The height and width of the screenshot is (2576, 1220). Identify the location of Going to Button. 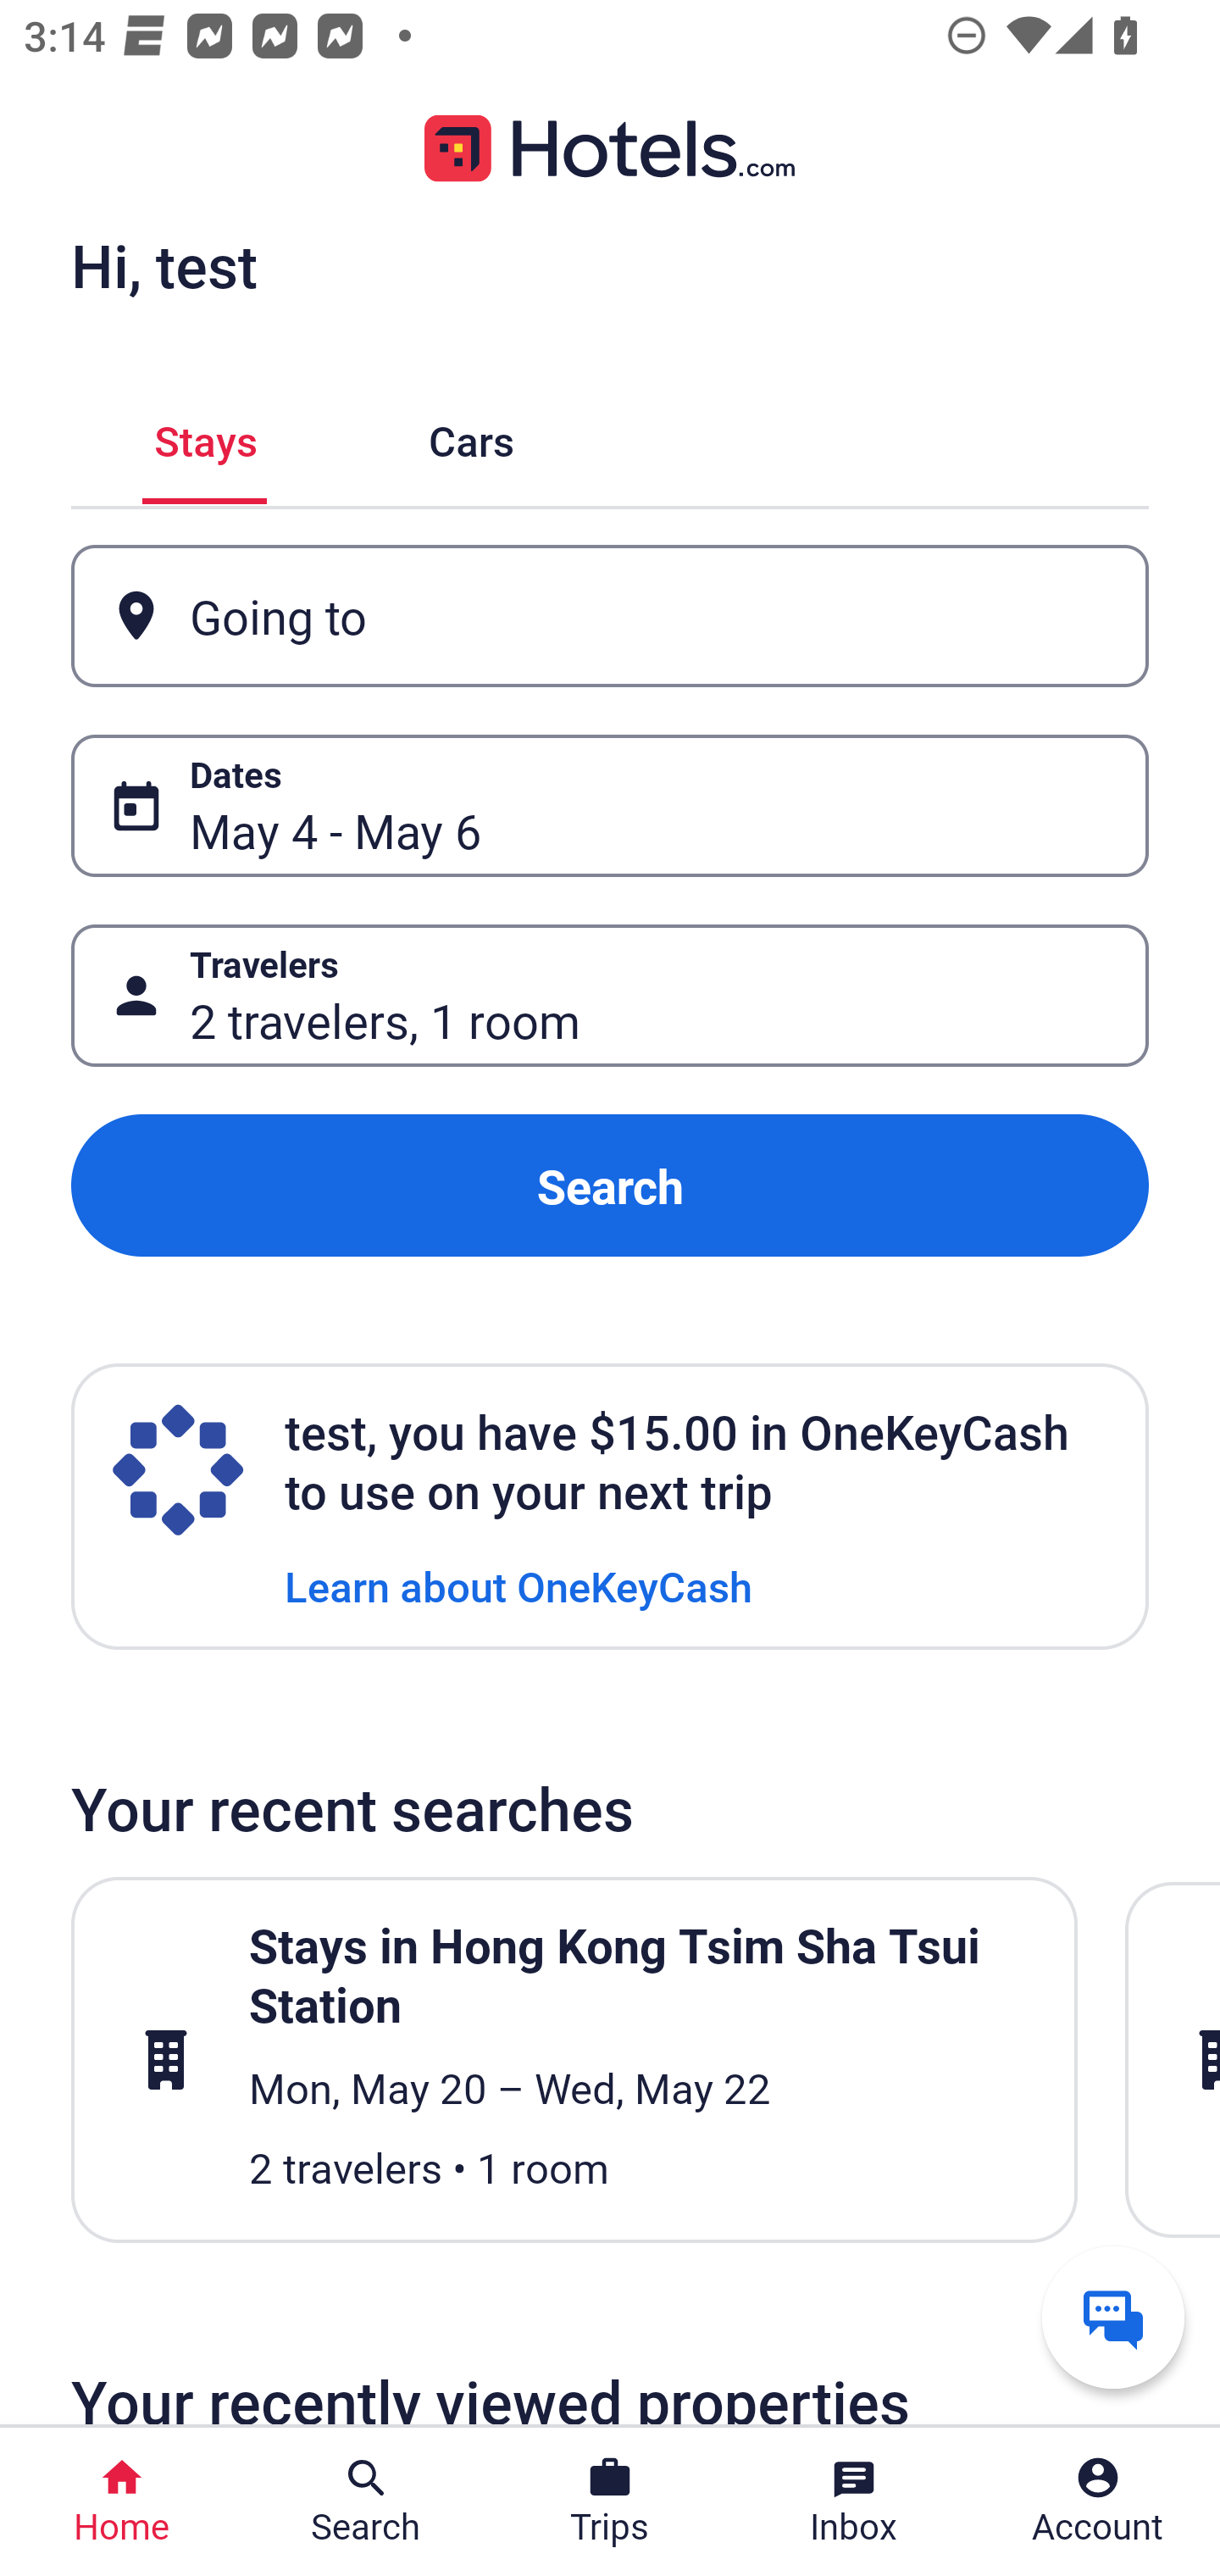
(610, 617).